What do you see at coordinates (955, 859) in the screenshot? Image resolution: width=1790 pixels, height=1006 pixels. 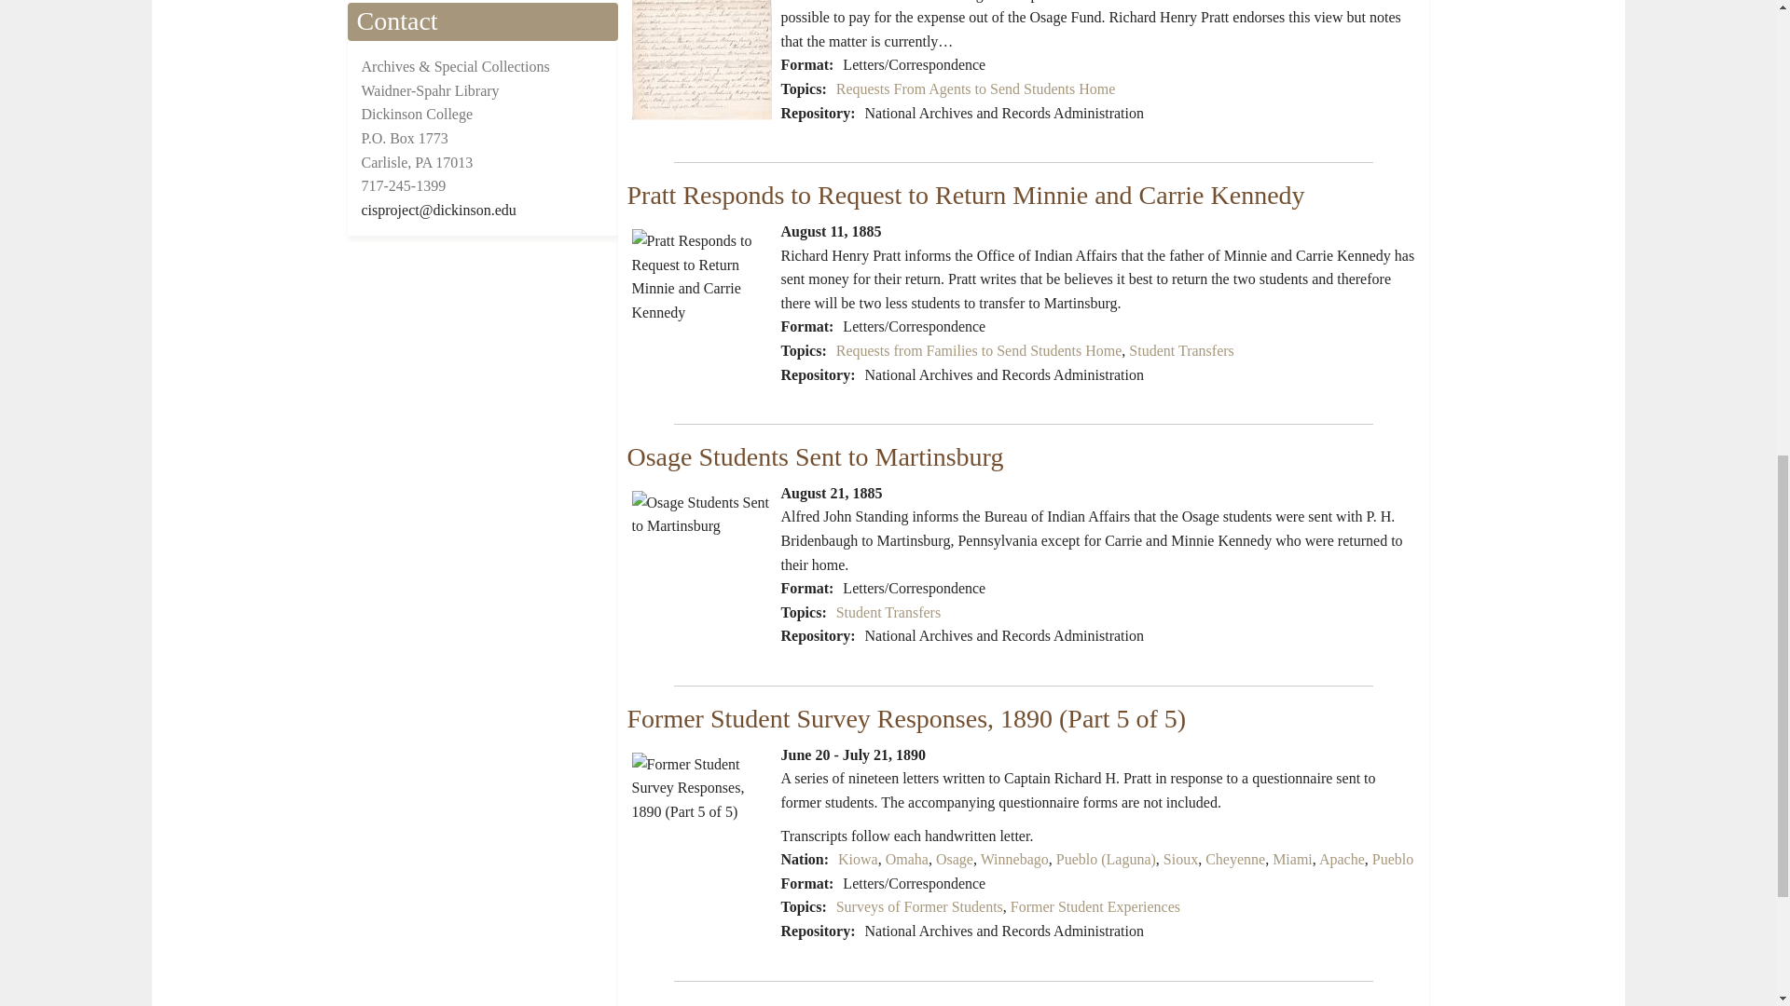 I see `Osage` at bounding box center [955, 859].